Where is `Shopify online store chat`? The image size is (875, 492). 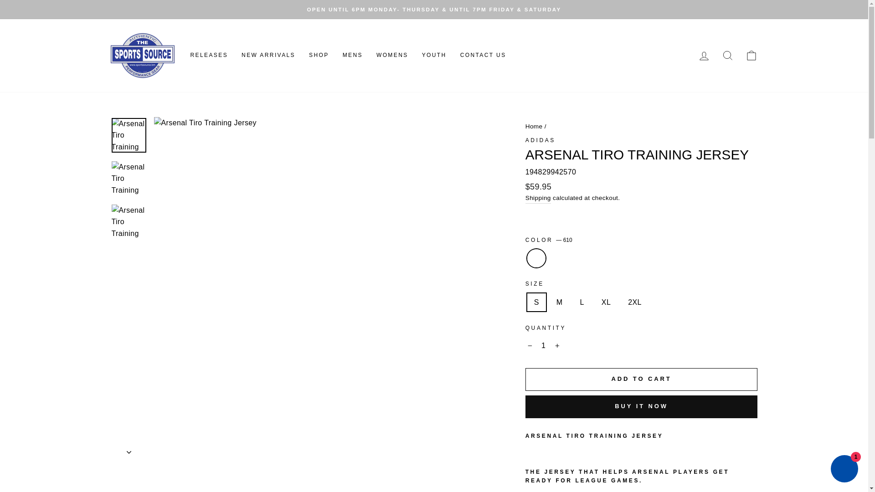 Shopify online store chat is located at coordinates (844, 470).